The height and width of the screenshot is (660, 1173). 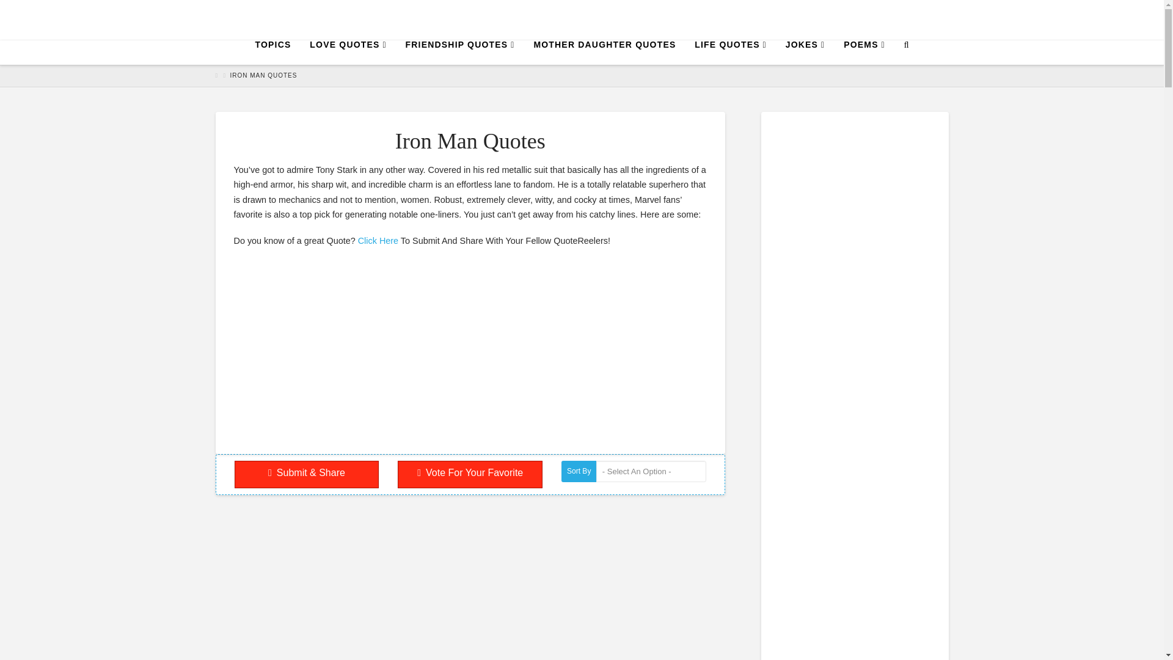 I want to click on MOTHER DAUGHTER QUOTES, so click(x=604, y=52).